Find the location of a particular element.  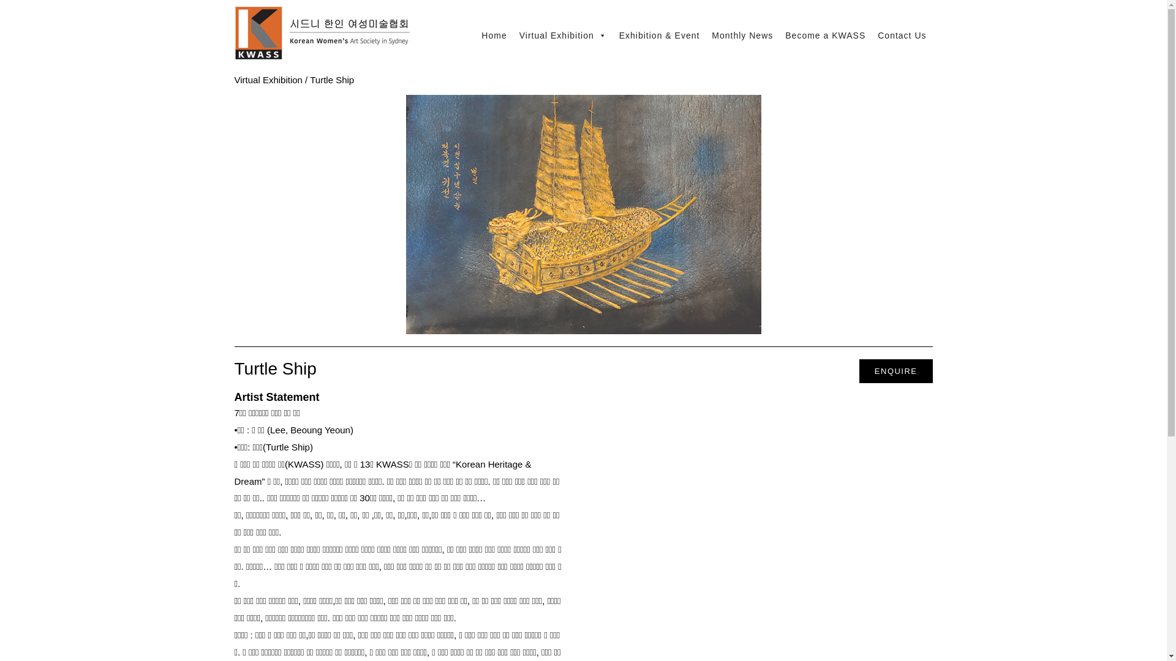

Home is located at coordinates (325, 35).